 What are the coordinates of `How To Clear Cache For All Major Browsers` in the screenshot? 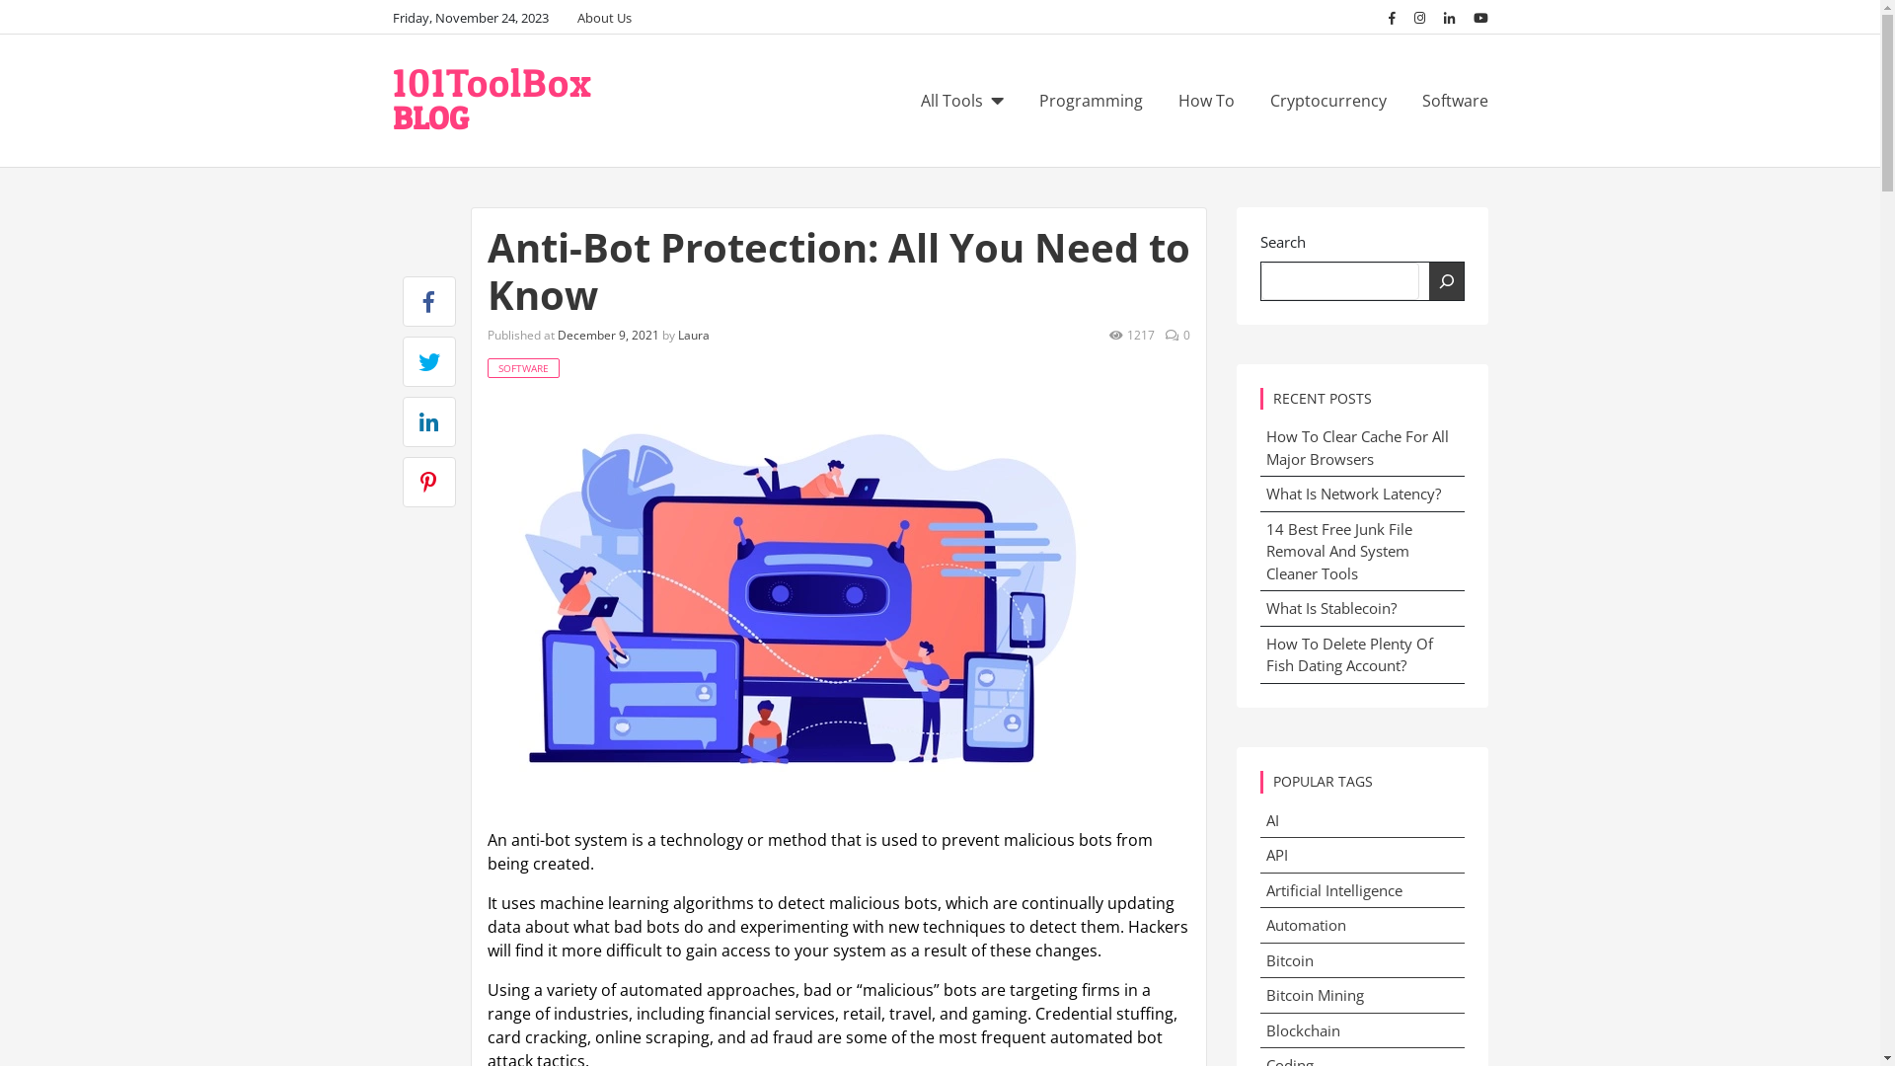 It's located at (1356, 448).